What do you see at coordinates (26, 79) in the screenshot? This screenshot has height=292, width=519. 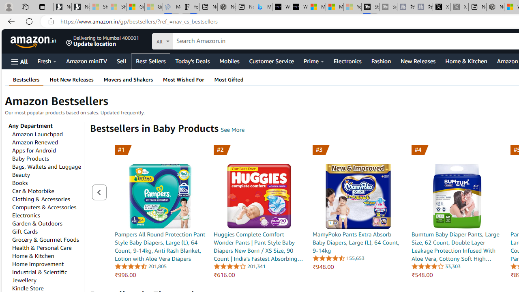 I see `Bestsellers` at bounding box center [26, 79].